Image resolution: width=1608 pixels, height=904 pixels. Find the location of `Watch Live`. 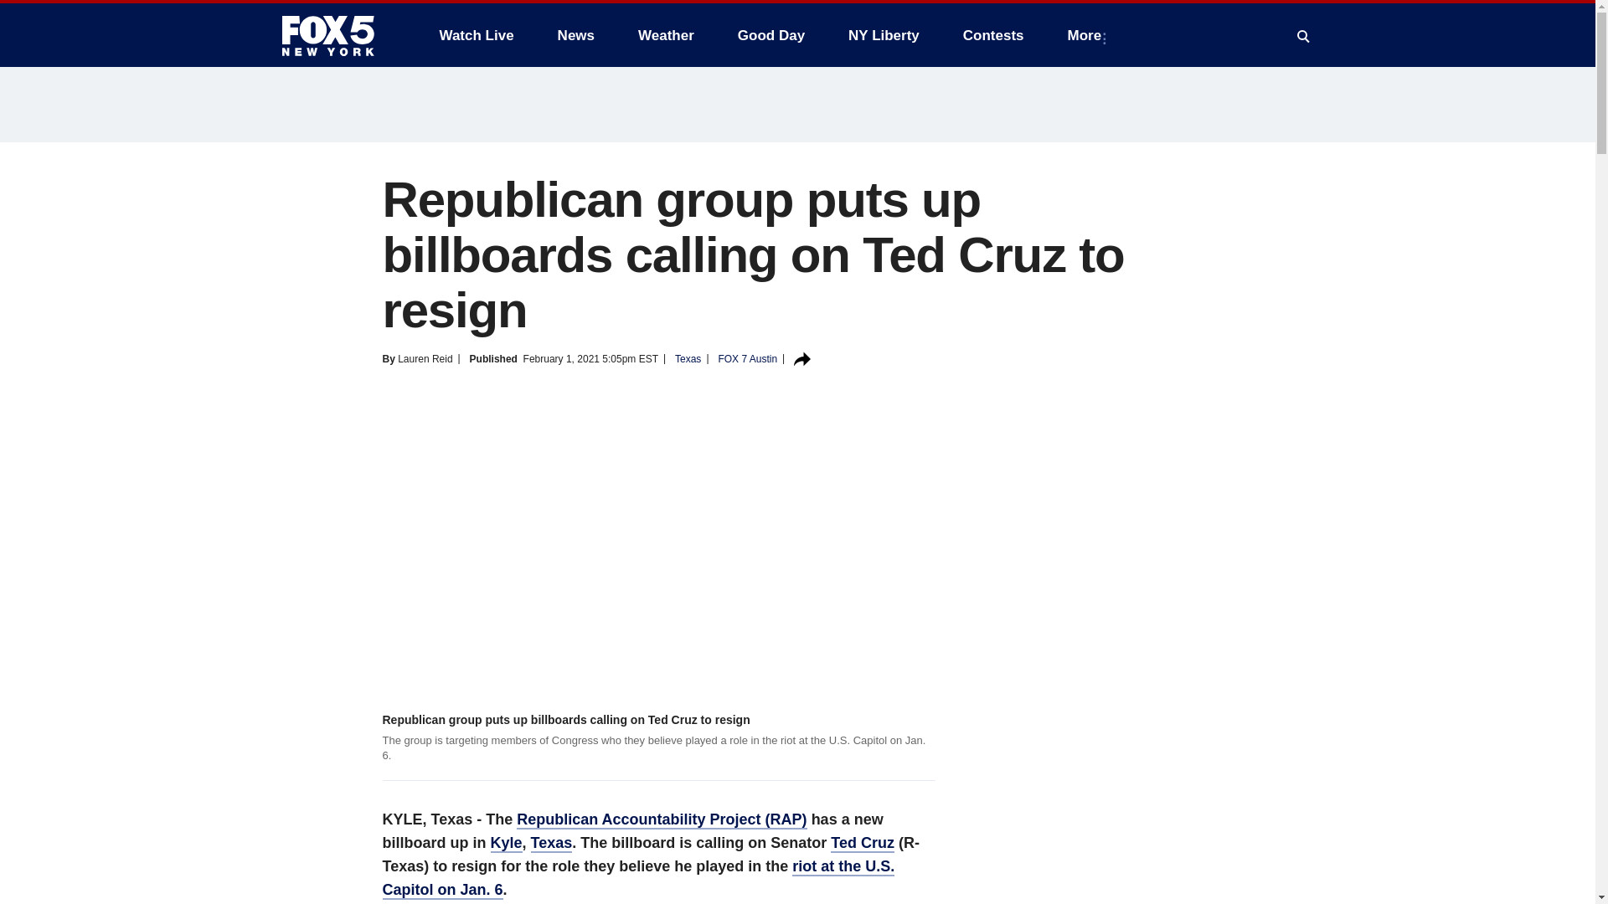

Watch Live is located at coordinates (476, 35).